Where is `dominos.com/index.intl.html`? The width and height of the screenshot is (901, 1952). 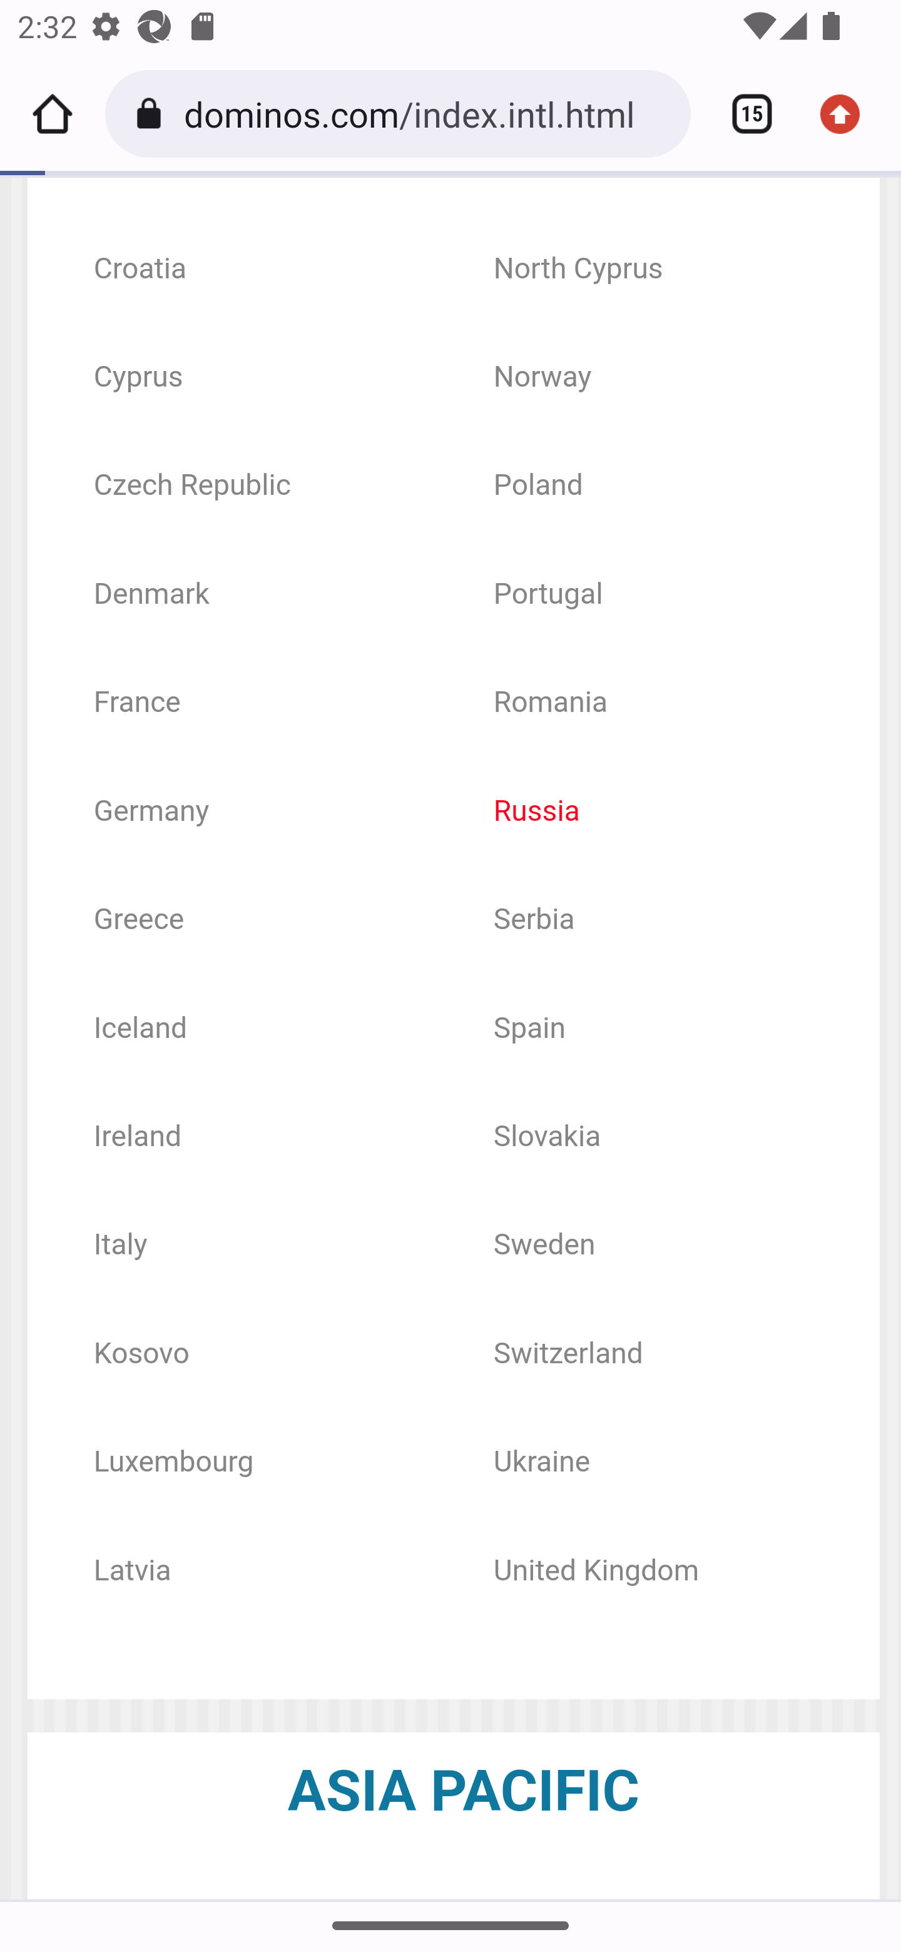
dominos.com/index.intl.html is located at coordinates (428, 113).